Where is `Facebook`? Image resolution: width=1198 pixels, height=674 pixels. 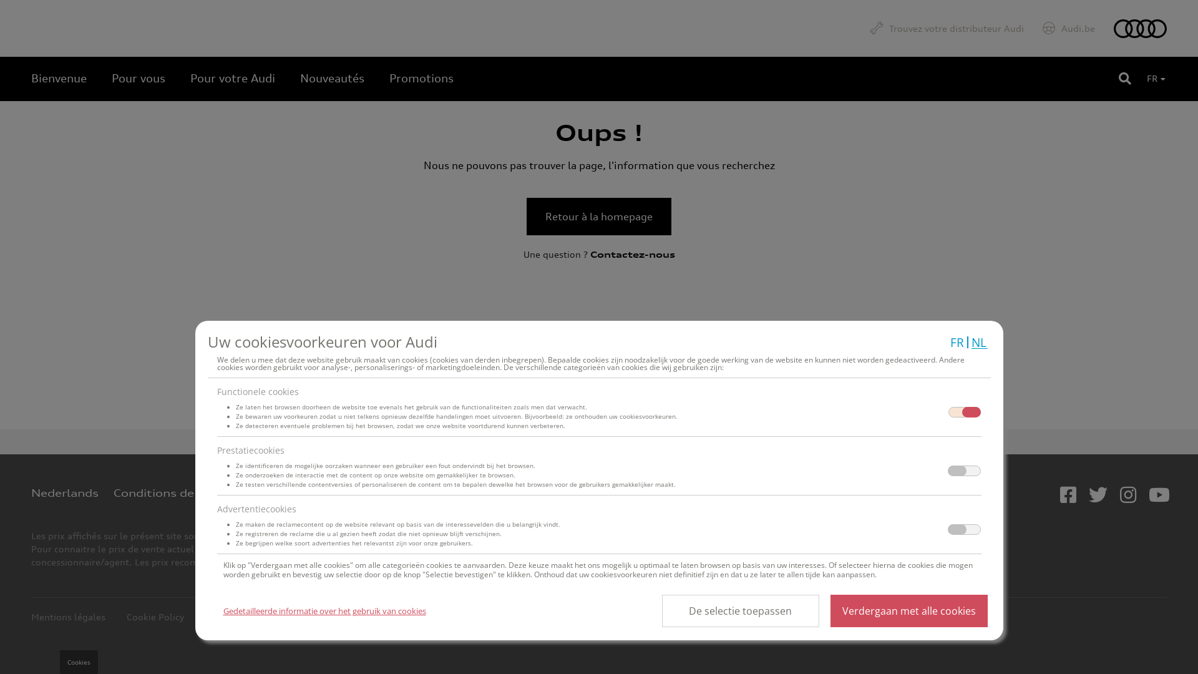
Facebook is located at coordinates (1068, 496).